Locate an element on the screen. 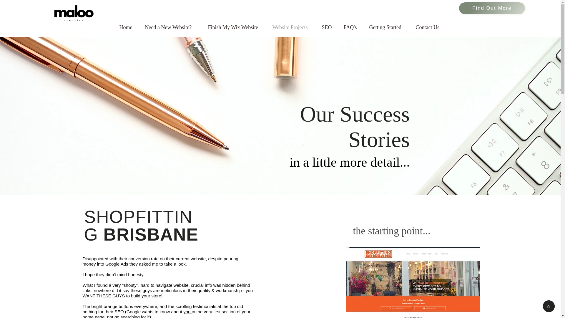 The image size is (565, 318). Contact Us is located at coordinates (428, 27).